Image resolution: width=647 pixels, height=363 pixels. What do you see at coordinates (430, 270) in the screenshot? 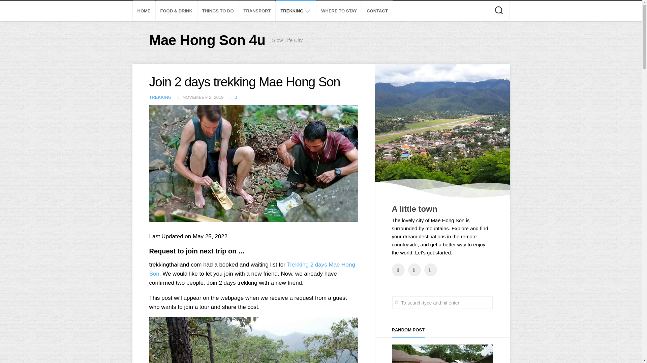
I see `Pinterest` at bounding box center [430, 270].